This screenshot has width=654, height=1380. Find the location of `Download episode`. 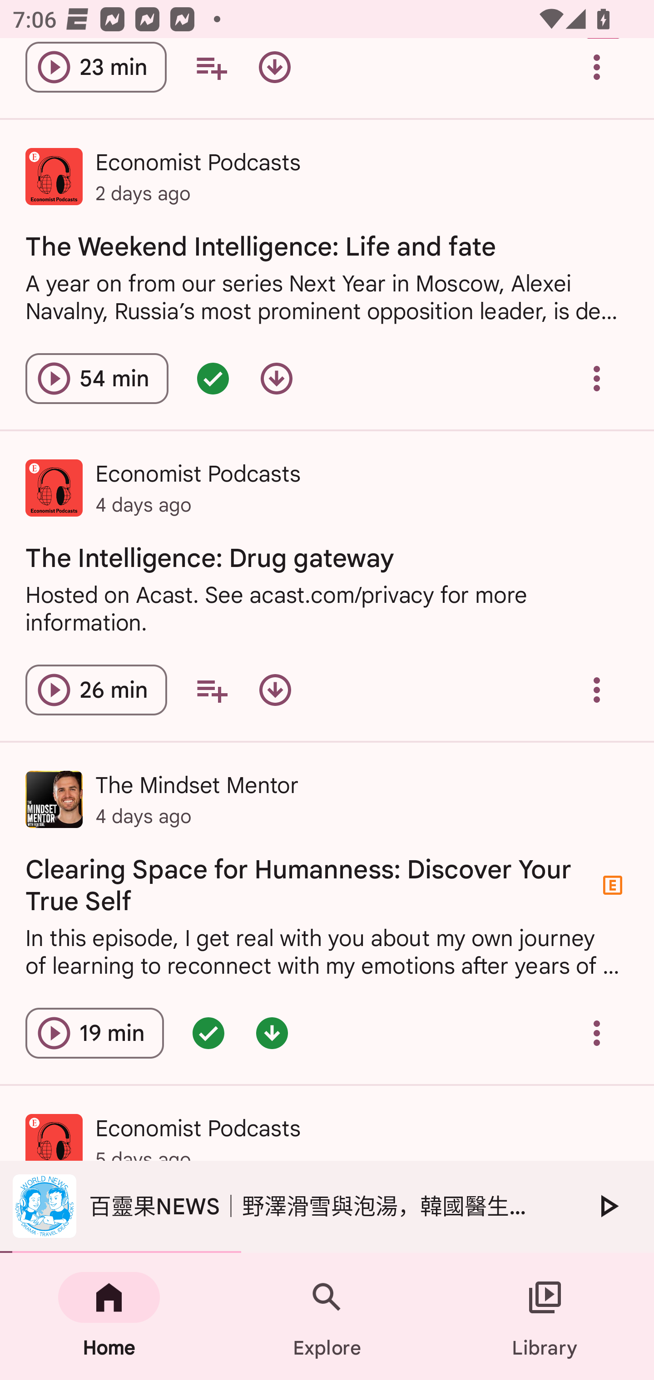

Download episode is located at coordinates (276, 379).